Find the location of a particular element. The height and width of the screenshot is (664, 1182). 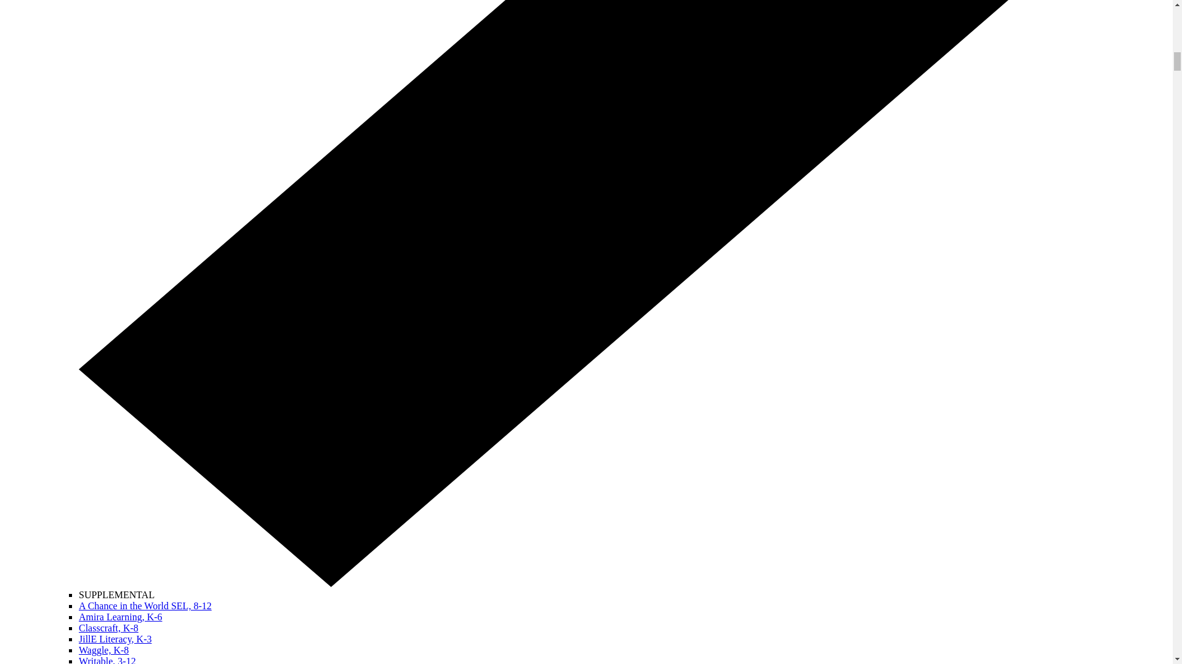

Waggle, K-8 is located at coordinates (103, 649).